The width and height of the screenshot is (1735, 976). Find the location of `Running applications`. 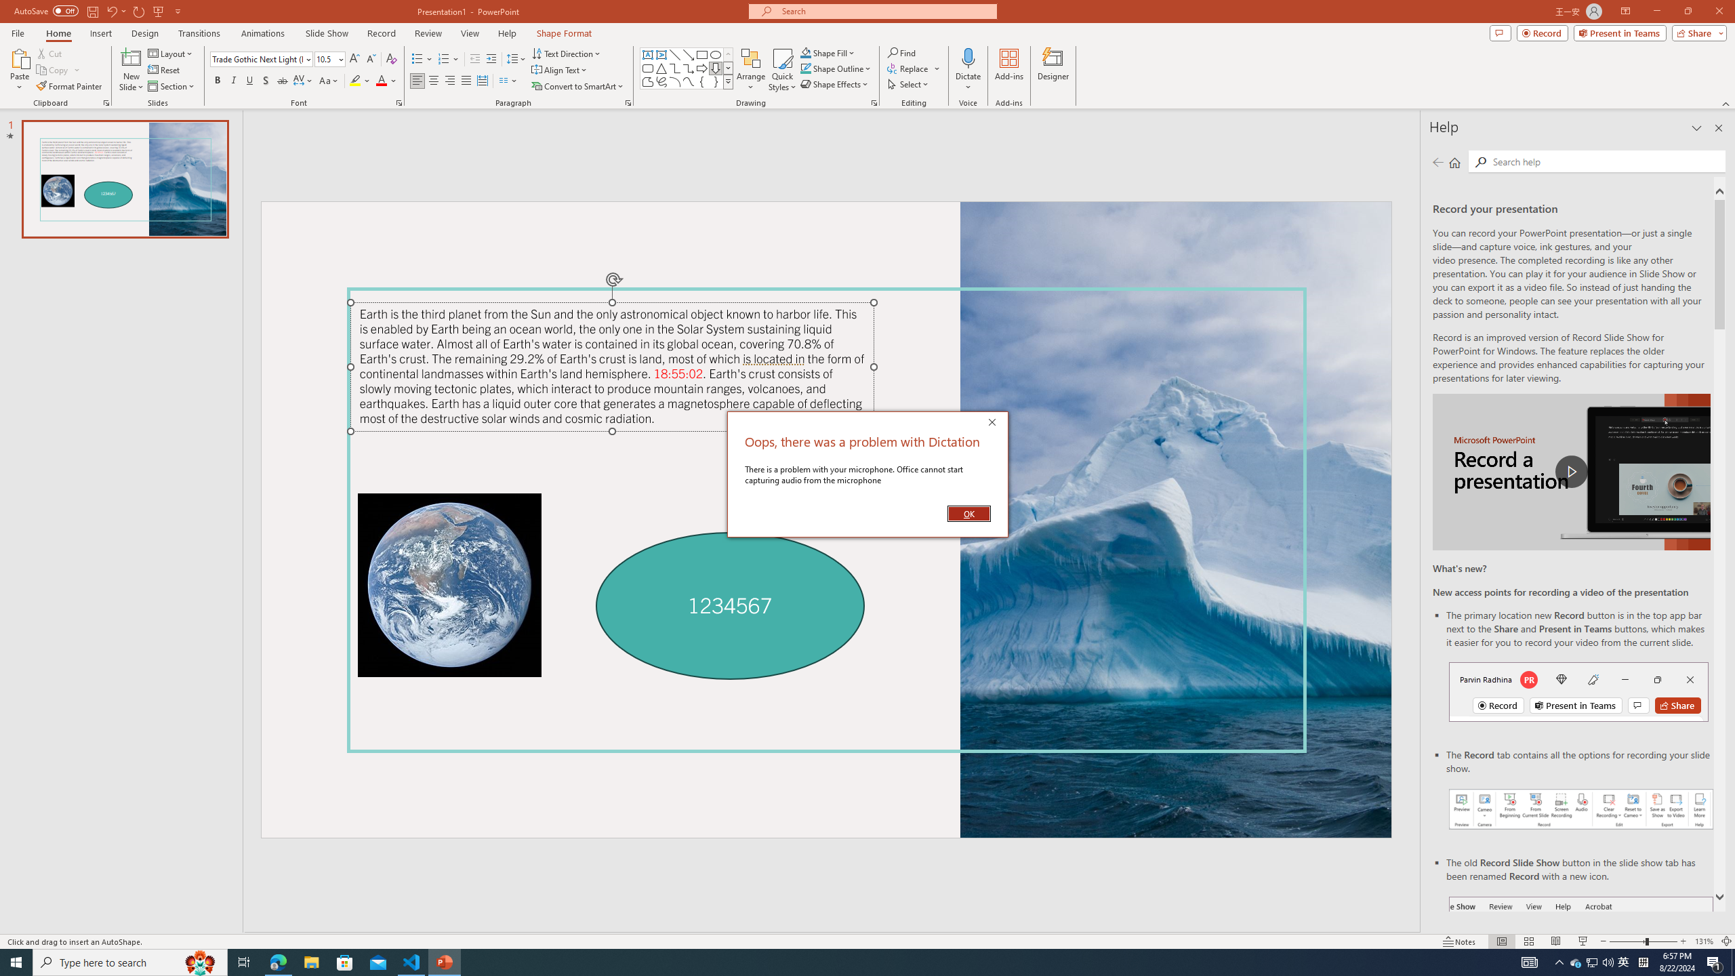

Running applications is located at coordinates (835, 962).